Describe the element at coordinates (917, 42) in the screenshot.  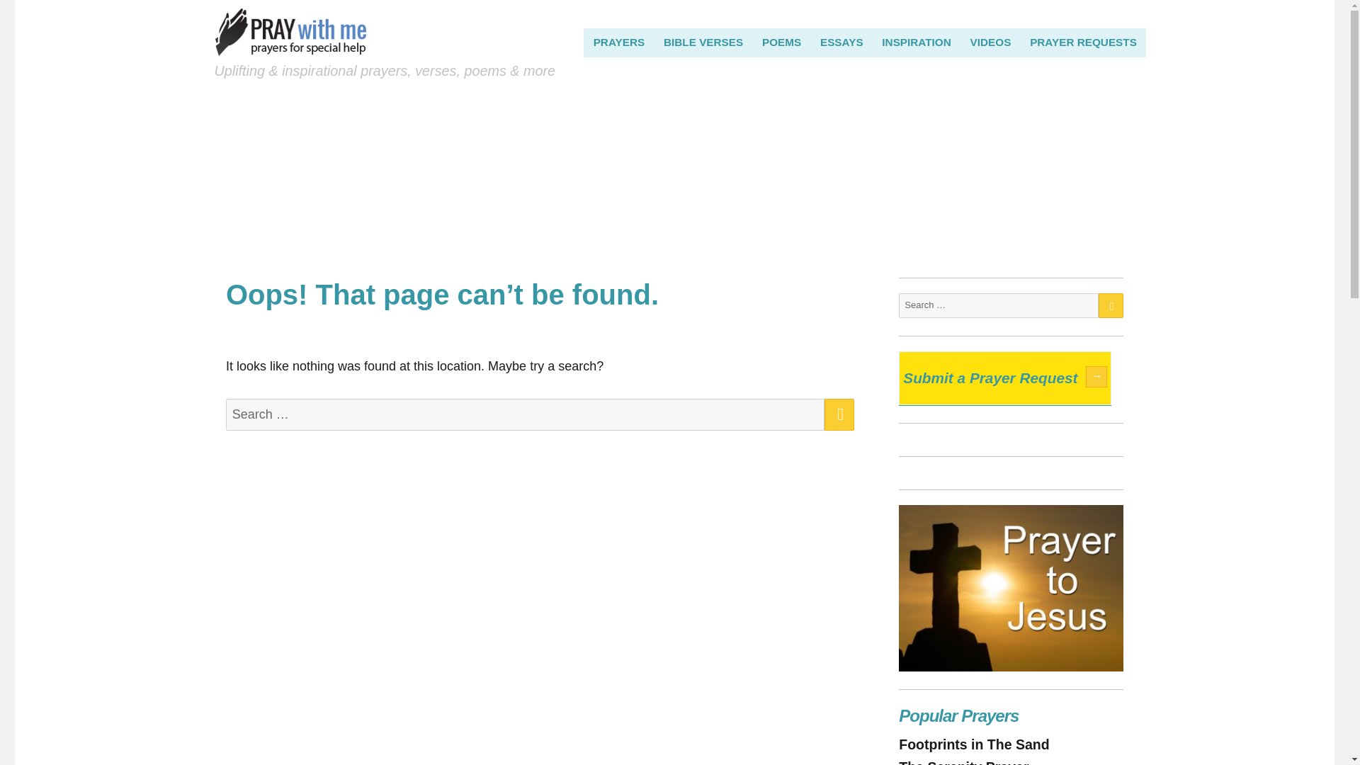
I see `INSPIRATION` at that location.